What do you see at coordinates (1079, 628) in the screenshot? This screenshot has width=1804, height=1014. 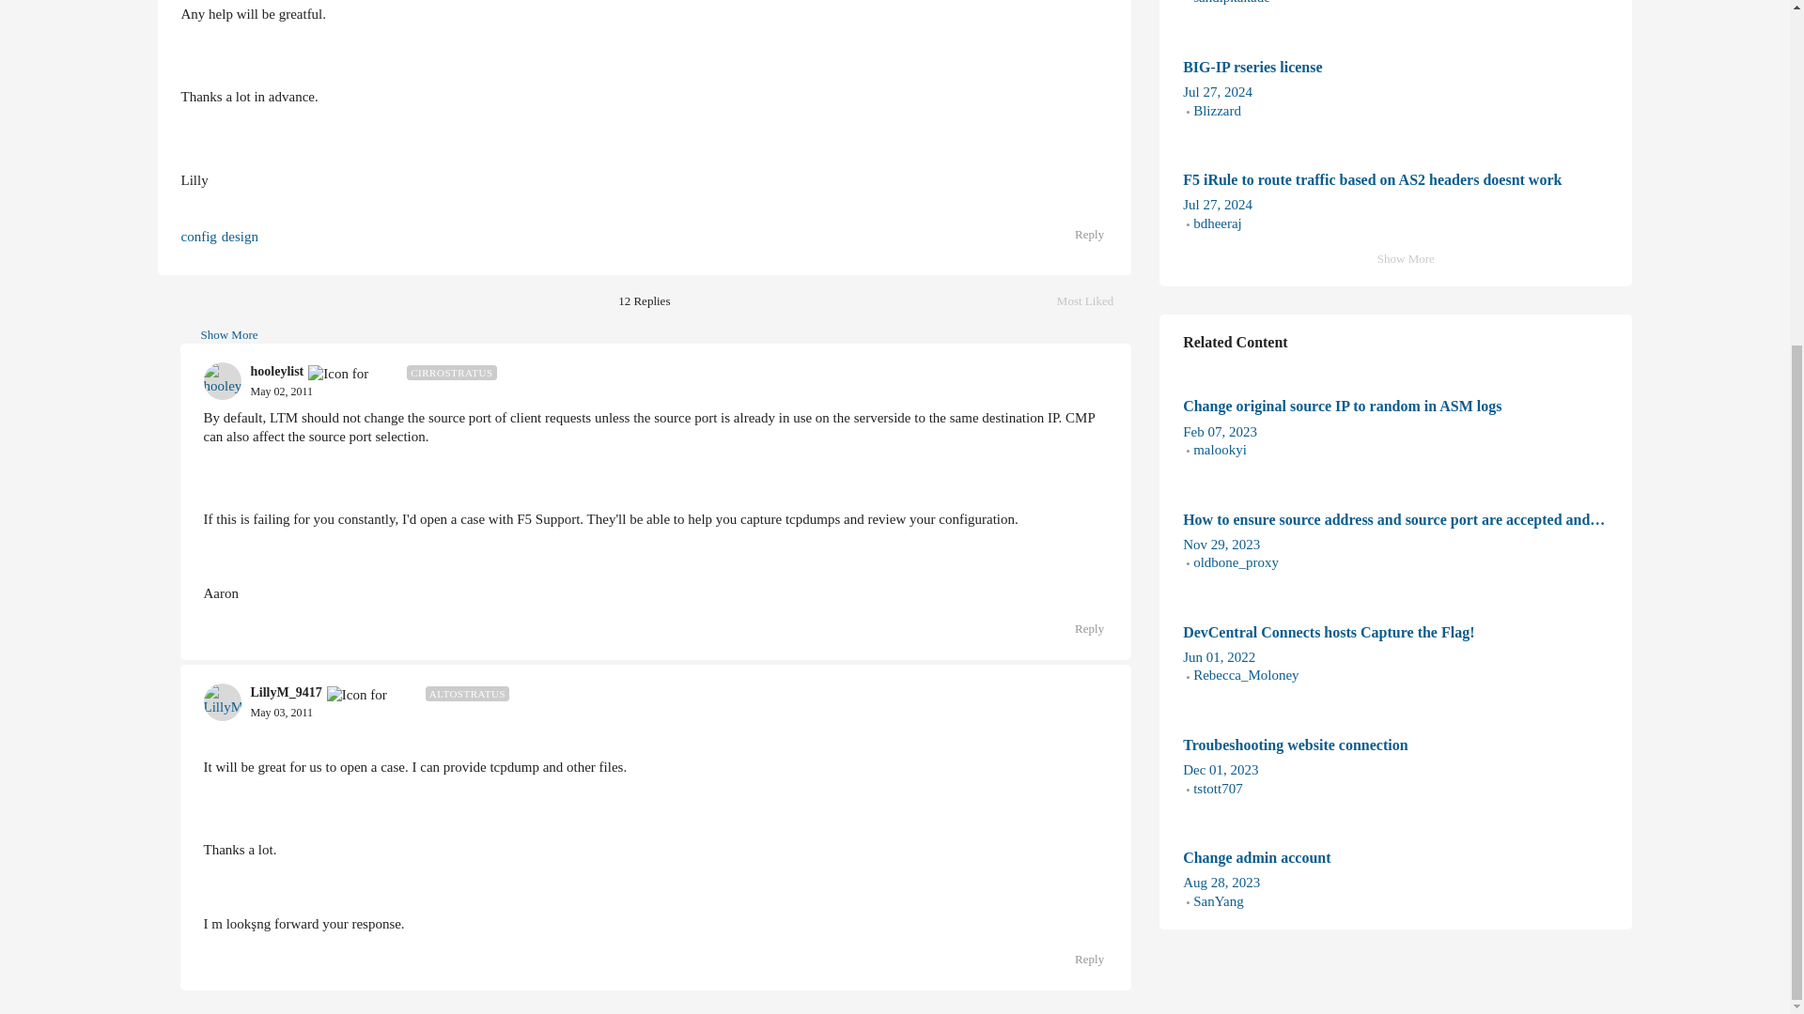 I see `May 2, 2011 at 5:37 PM` at bounding box center [1079, 628].